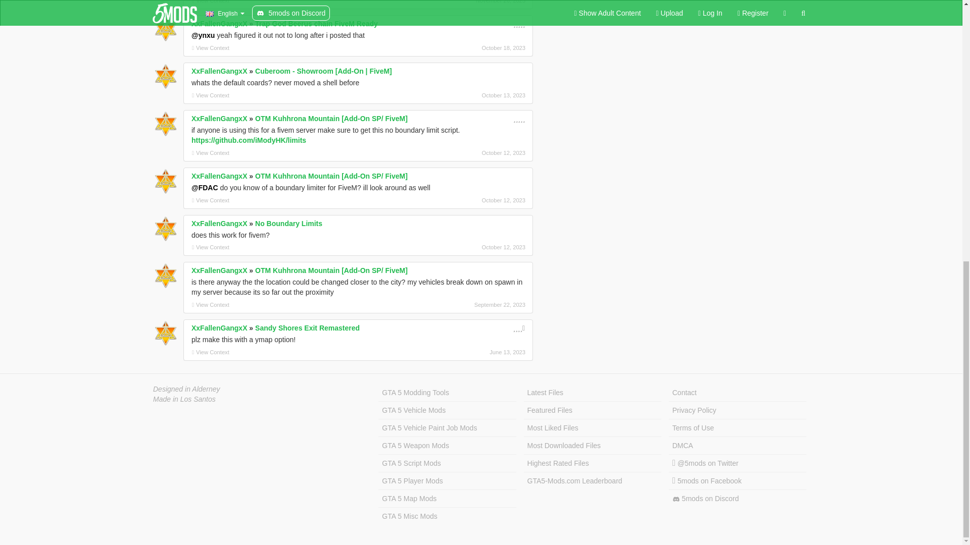 Image resolution: width=970 pixels, height=545 pixels. What do you see at coordinates (518, 23) in the screenshot?
I see `Awesome!` at bounding box center [518, 23].